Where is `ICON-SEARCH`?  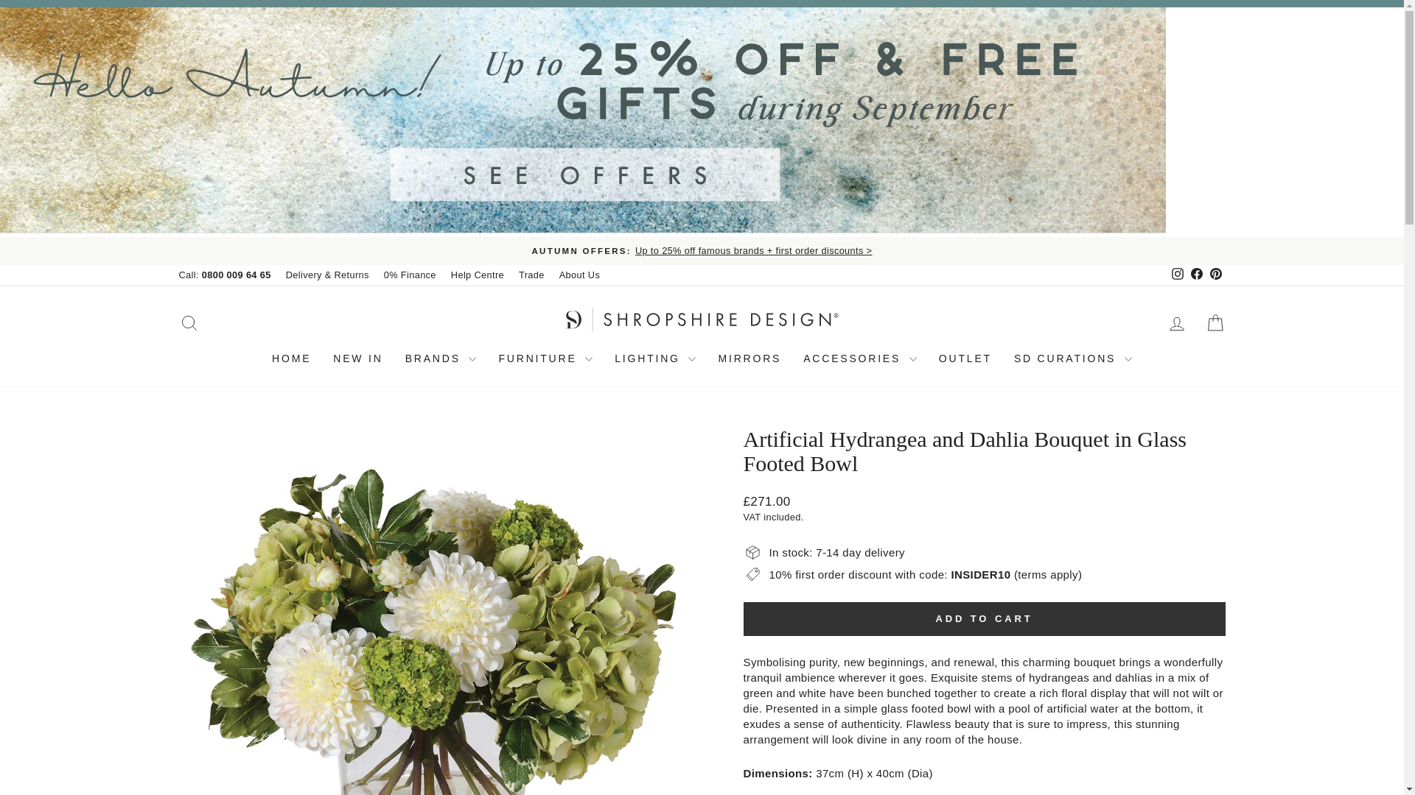 ICON-SEARCH is located at coordinates (189, 322).